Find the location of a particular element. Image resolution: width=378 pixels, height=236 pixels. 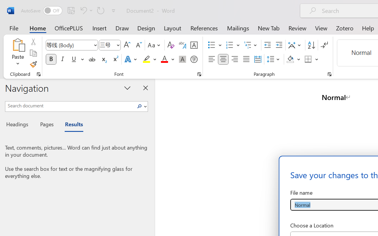

Search is located at coordinates (141, 106).